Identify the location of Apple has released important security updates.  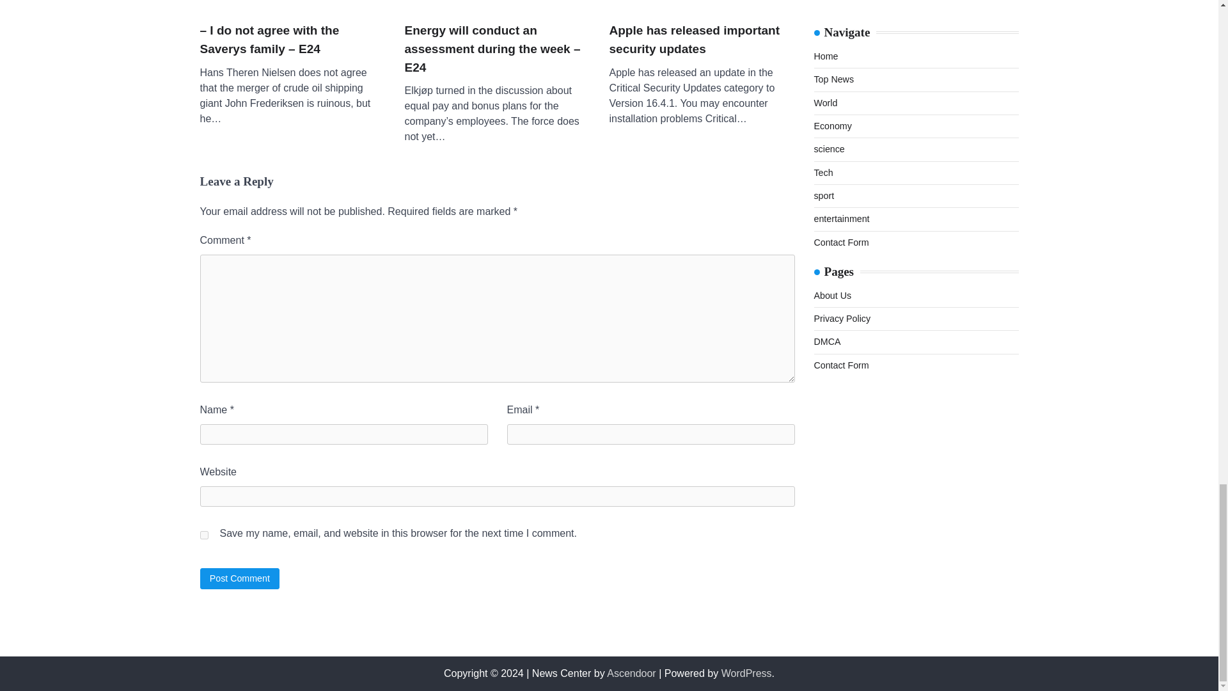
(702, 40).